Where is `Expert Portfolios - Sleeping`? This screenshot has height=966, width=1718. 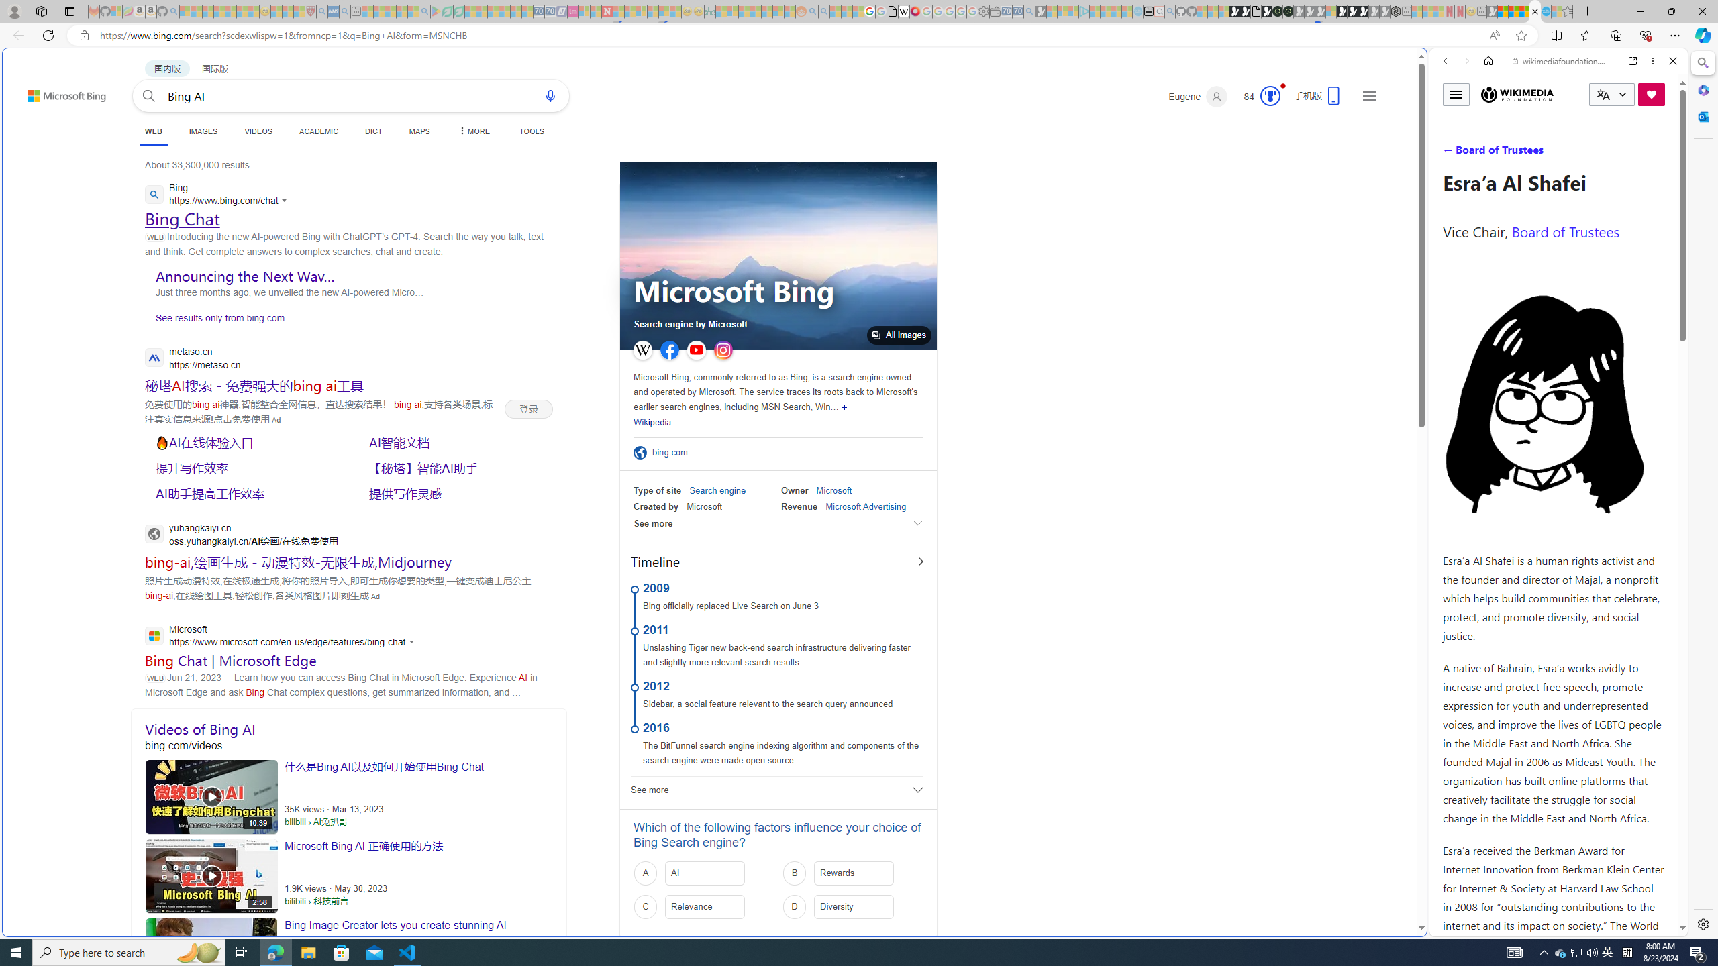
Expert Portfolios - Sleeping is located at coordinates (754, 11).